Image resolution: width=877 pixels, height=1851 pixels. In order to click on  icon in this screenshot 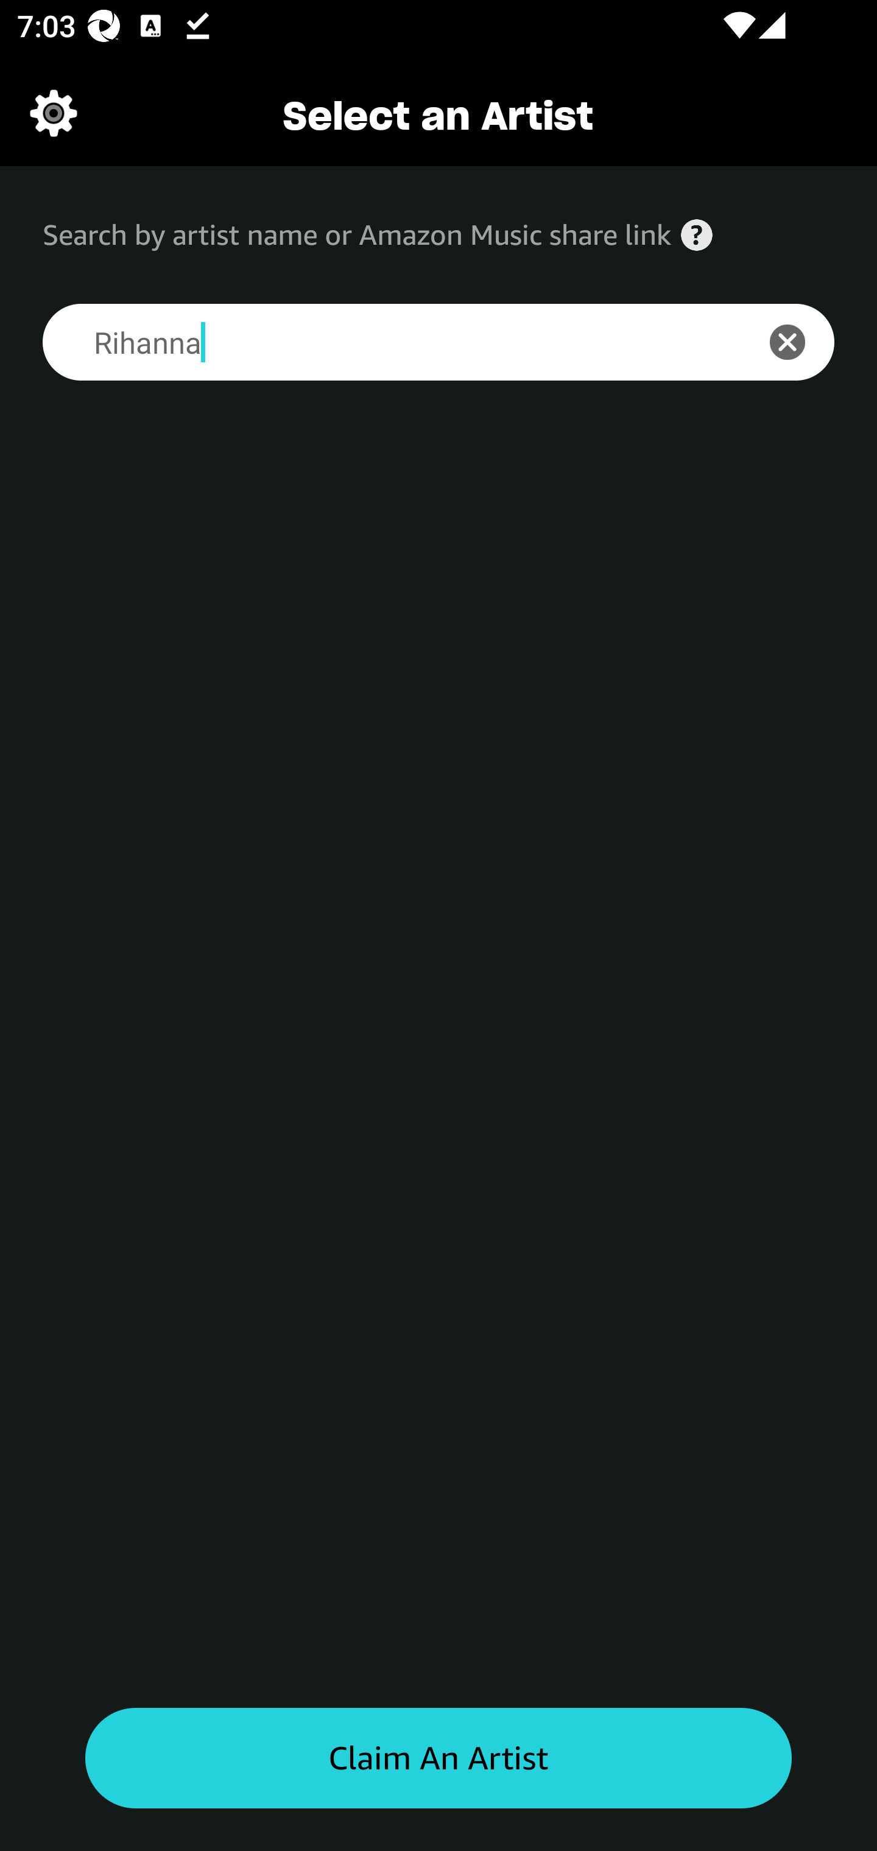, I will do `click(800, 342)`.